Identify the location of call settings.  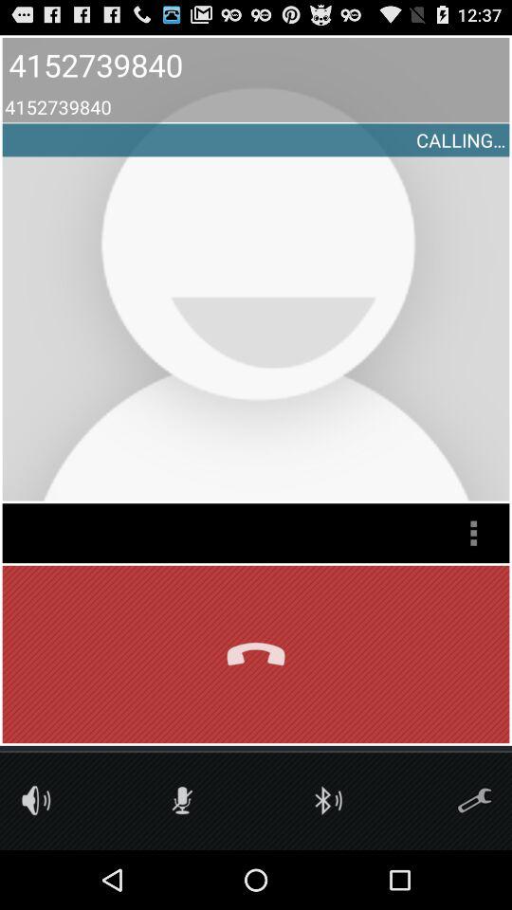
(474, 800).